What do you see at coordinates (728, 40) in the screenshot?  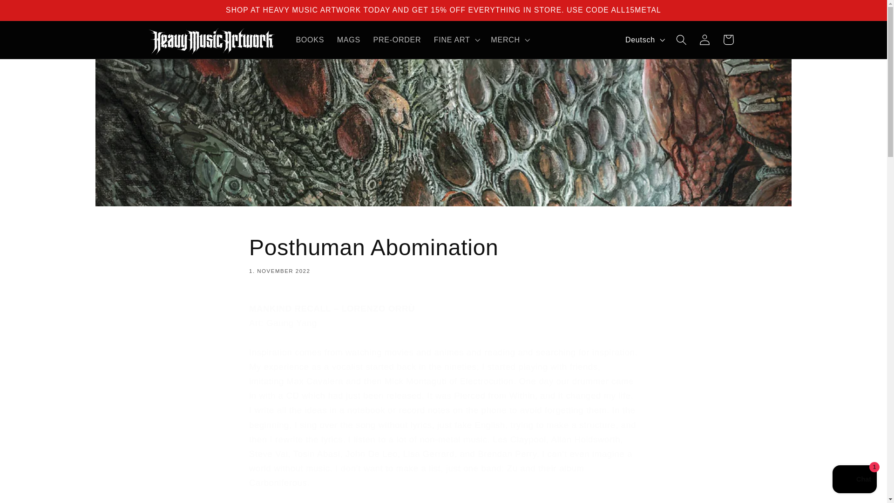 I see `Einloggen` at bounding box center [728, 40].